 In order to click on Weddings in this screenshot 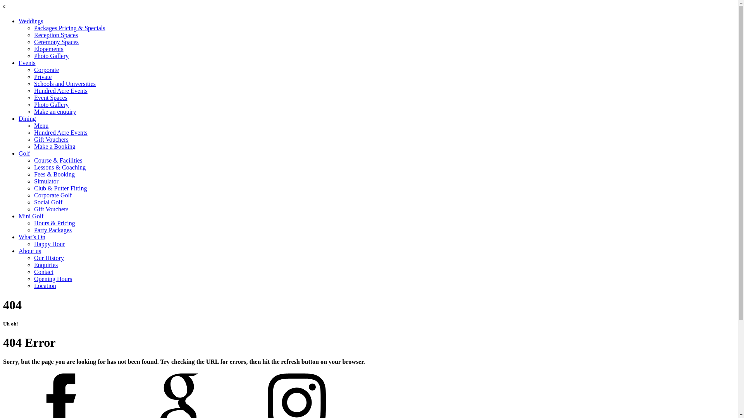, I will do `click(31, 21)`.